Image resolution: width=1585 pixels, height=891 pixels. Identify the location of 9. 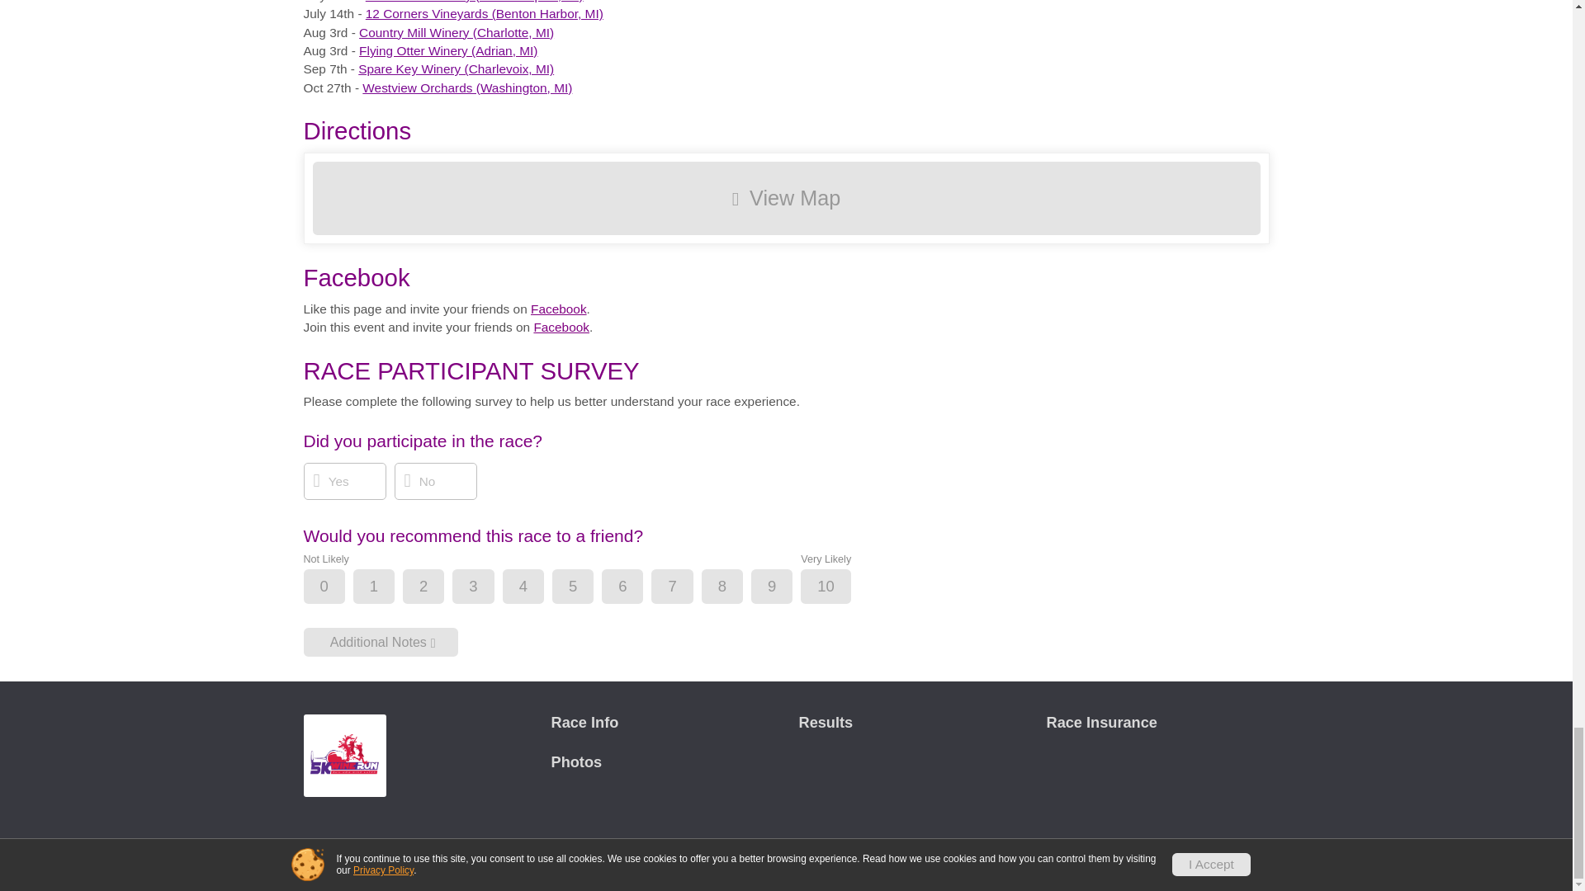
(785, 587).